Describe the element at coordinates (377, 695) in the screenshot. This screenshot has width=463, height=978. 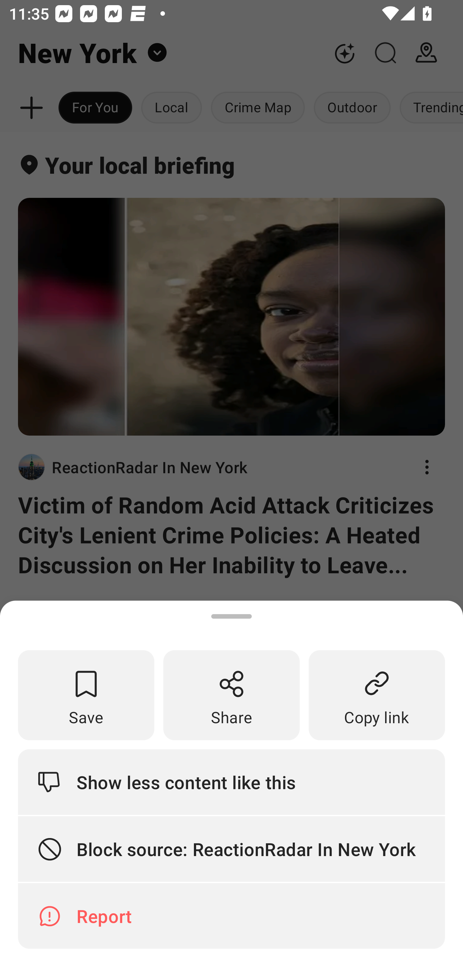
I see `Copy link` at that location.